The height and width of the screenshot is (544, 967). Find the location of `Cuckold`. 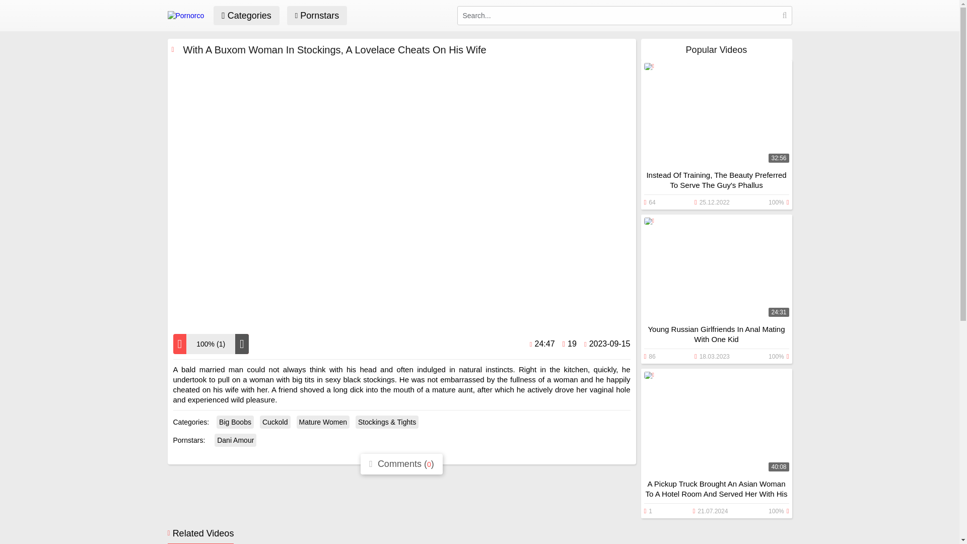

Cuckold is located at coordinates (275, 422).